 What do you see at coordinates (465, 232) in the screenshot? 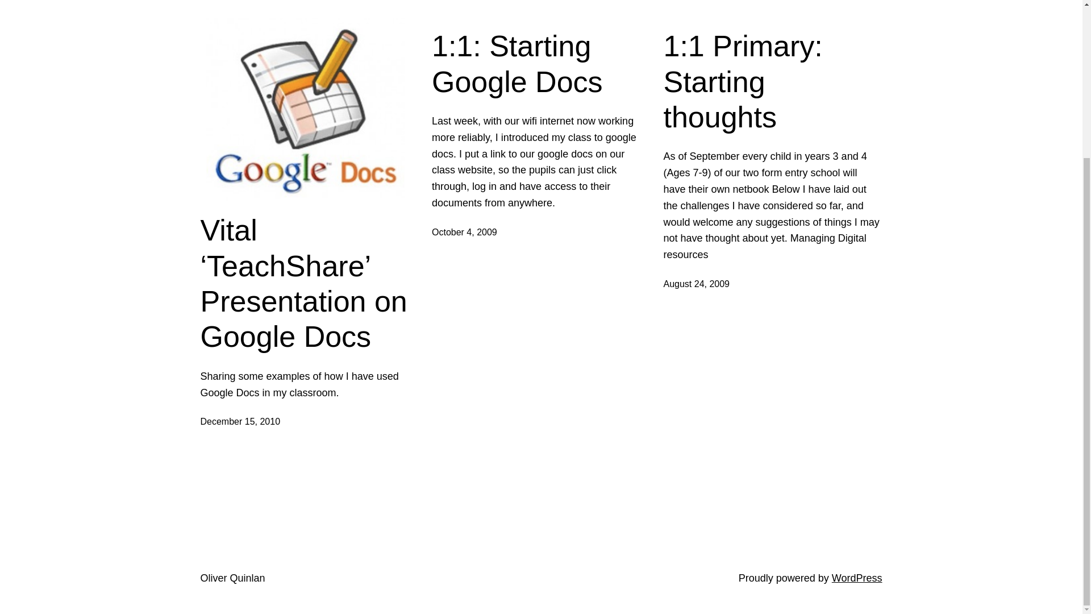
I see `October 4, 2009` at bounding box center [465, 232].